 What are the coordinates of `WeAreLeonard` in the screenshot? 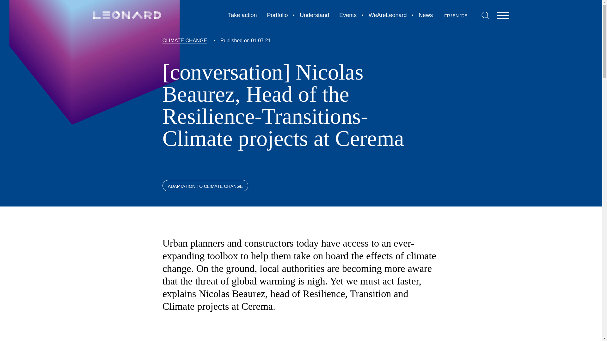 It's located at (388, 15).